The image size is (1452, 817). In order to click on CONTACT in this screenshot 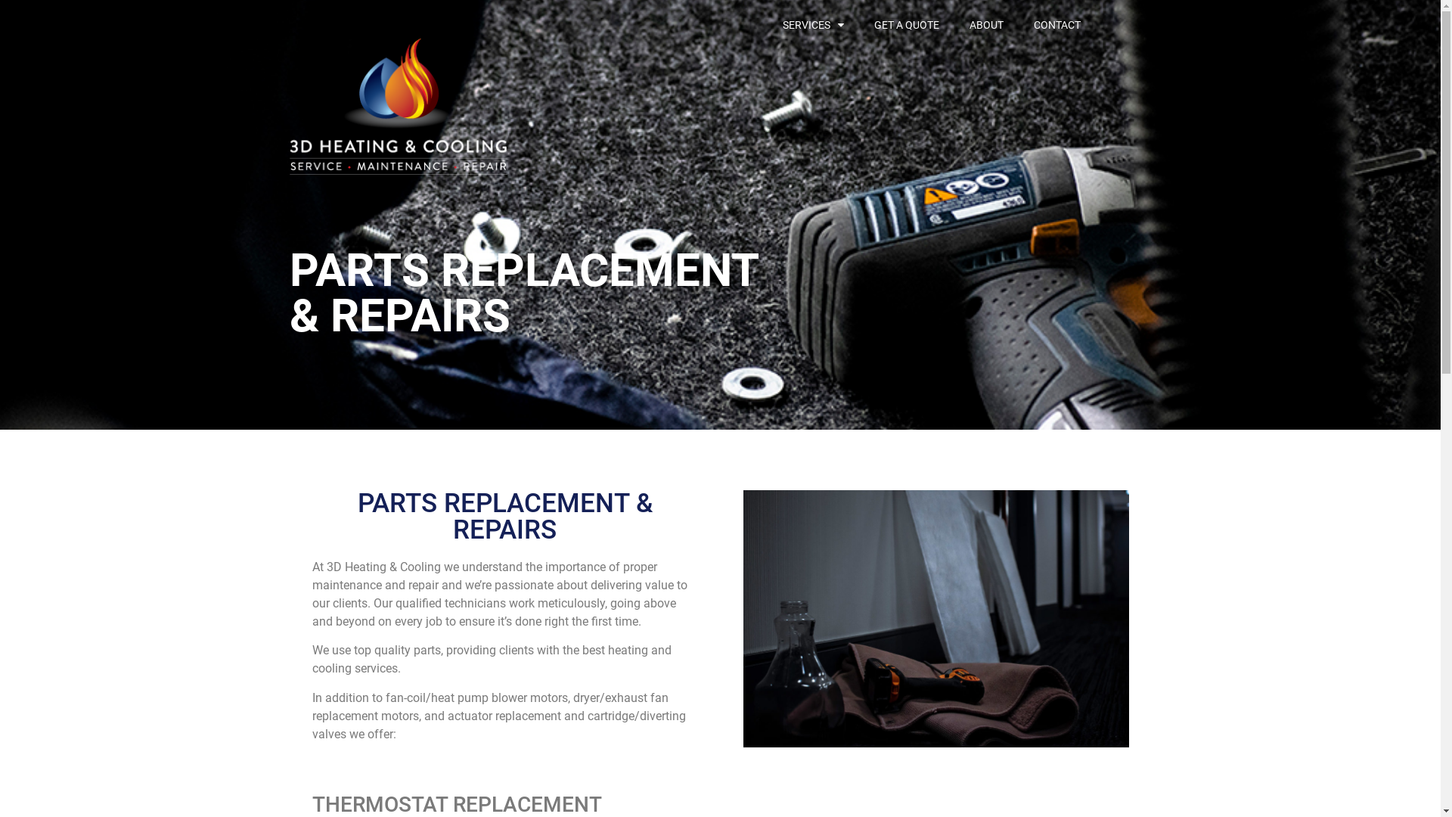, I will do `click(1057, 25)`.